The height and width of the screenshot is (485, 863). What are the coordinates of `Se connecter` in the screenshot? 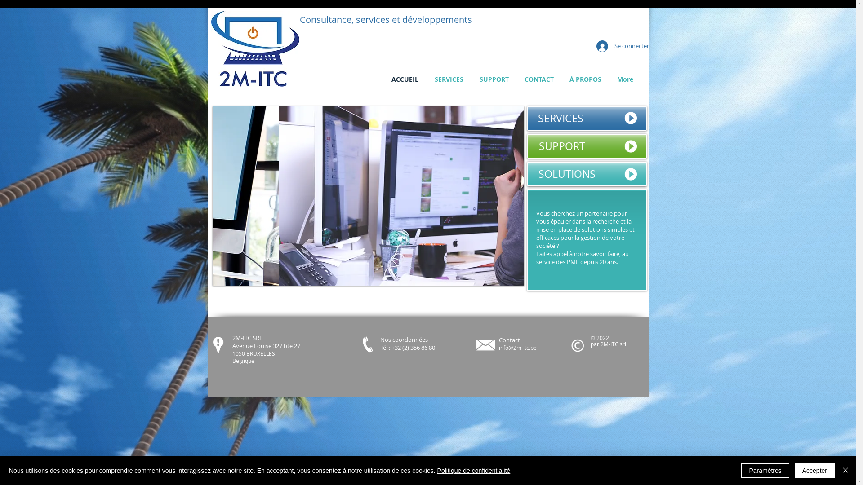 It's located at (617, 46).